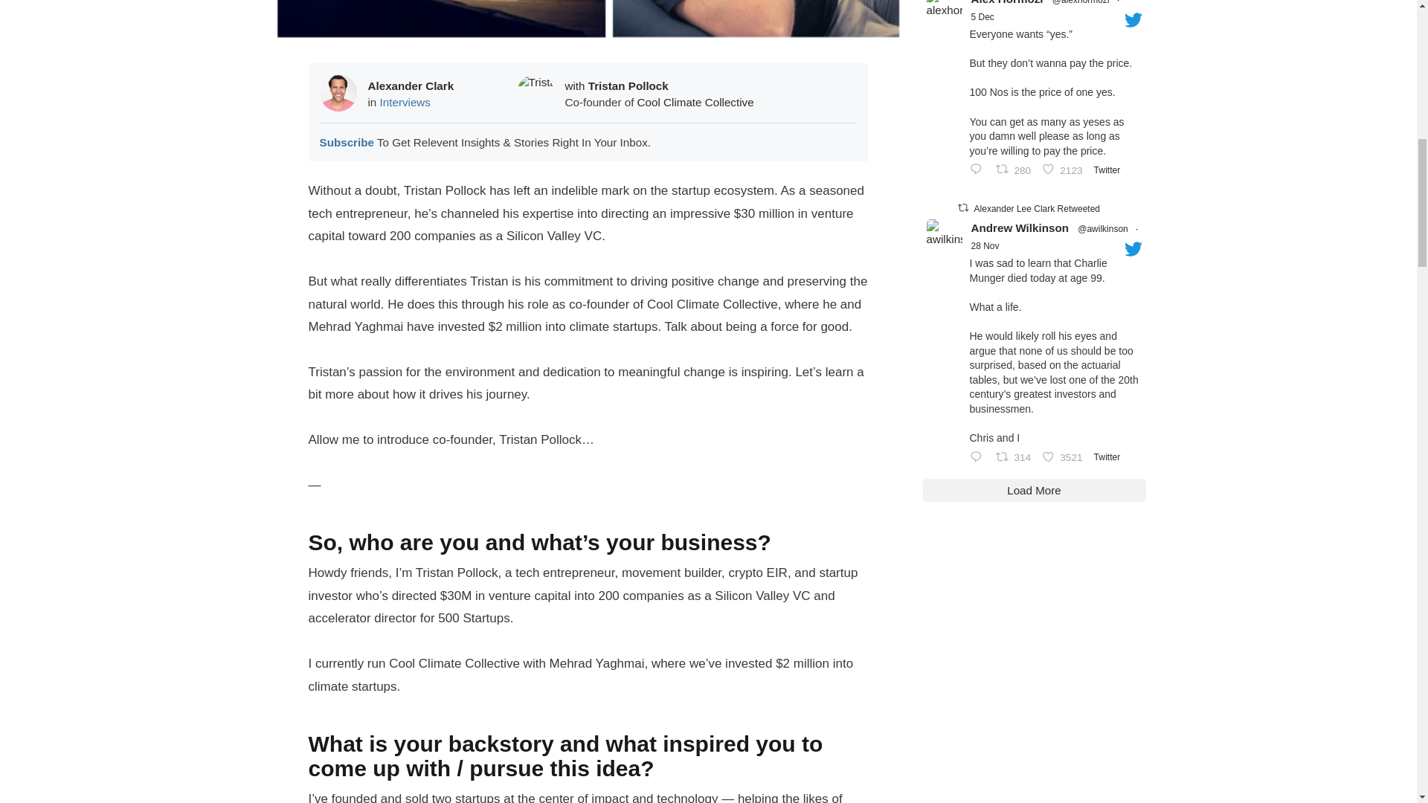  What do you see at coordinates (628, 86) in the screenshot?
I see `Tristan Pollock` at bounding box center [628, 86].